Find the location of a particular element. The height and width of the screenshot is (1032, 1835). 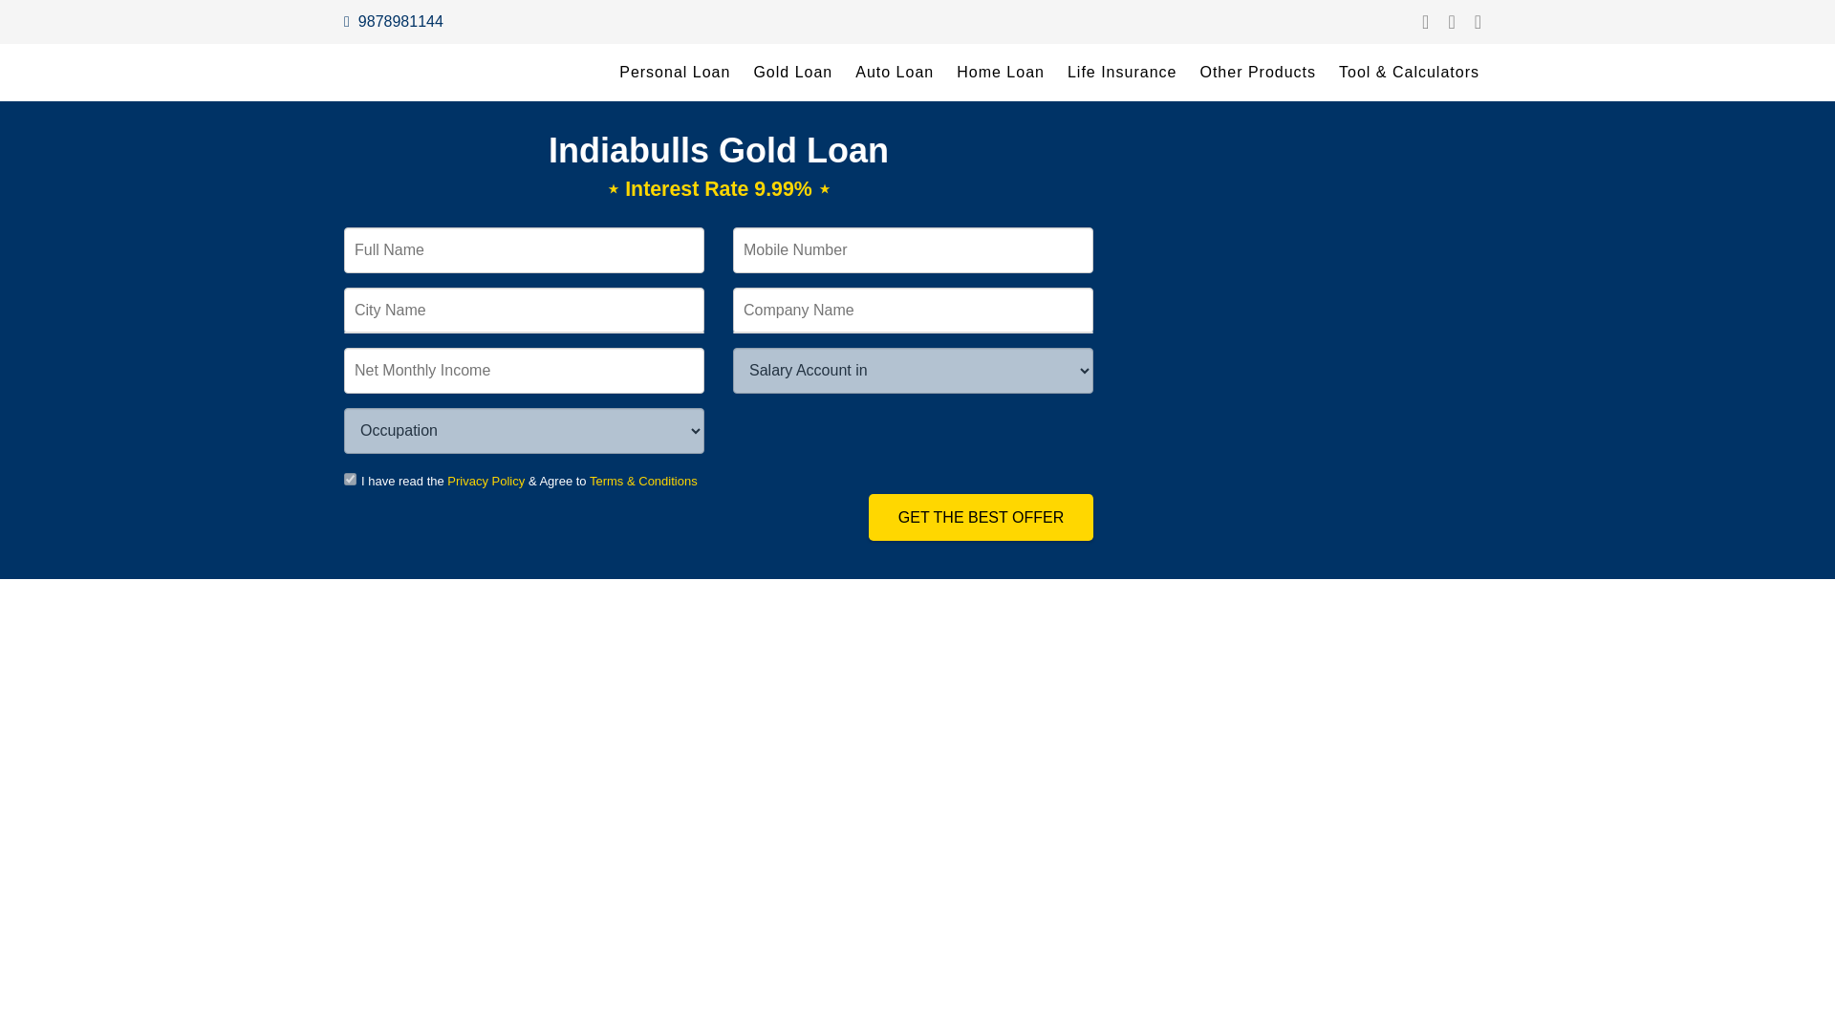

Auto Loan is located at coordinates (895, 73).